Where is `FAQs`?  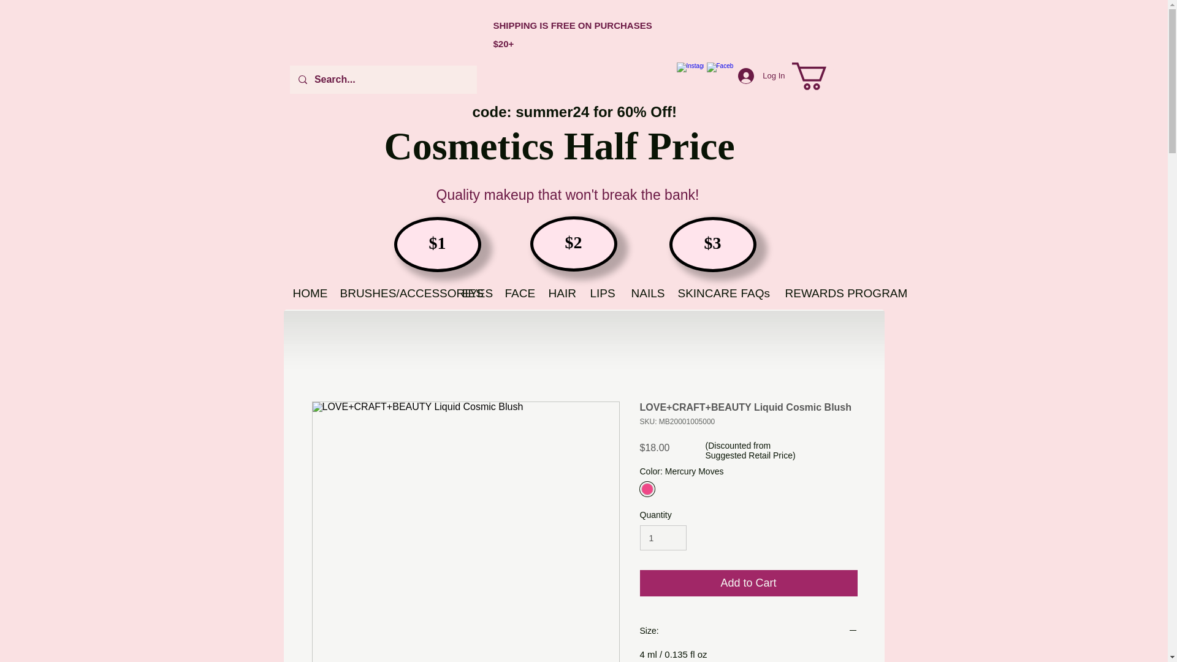
FAQs is located at coordinates (754, 293).